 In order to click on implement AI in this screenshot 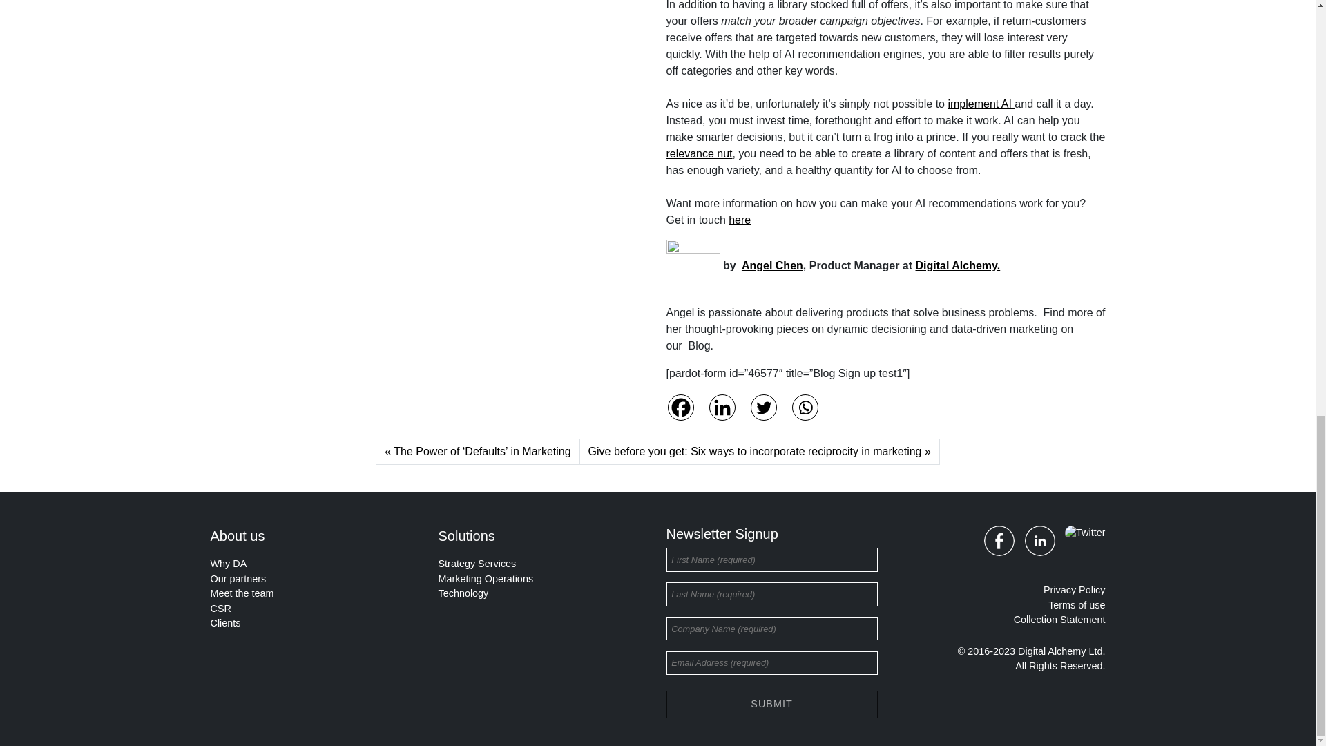, I will do `click(981, 104)`.